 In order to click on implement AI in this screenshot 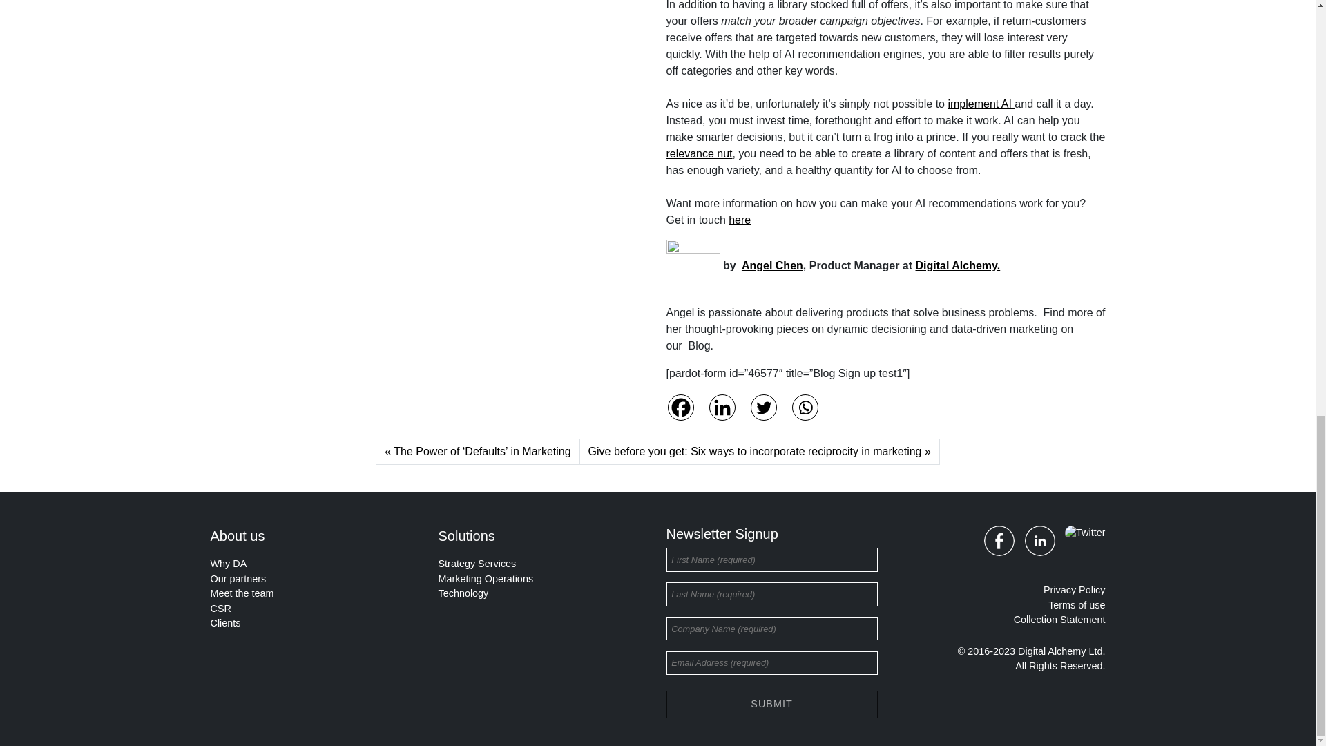, I will do `click(981, 104)`.